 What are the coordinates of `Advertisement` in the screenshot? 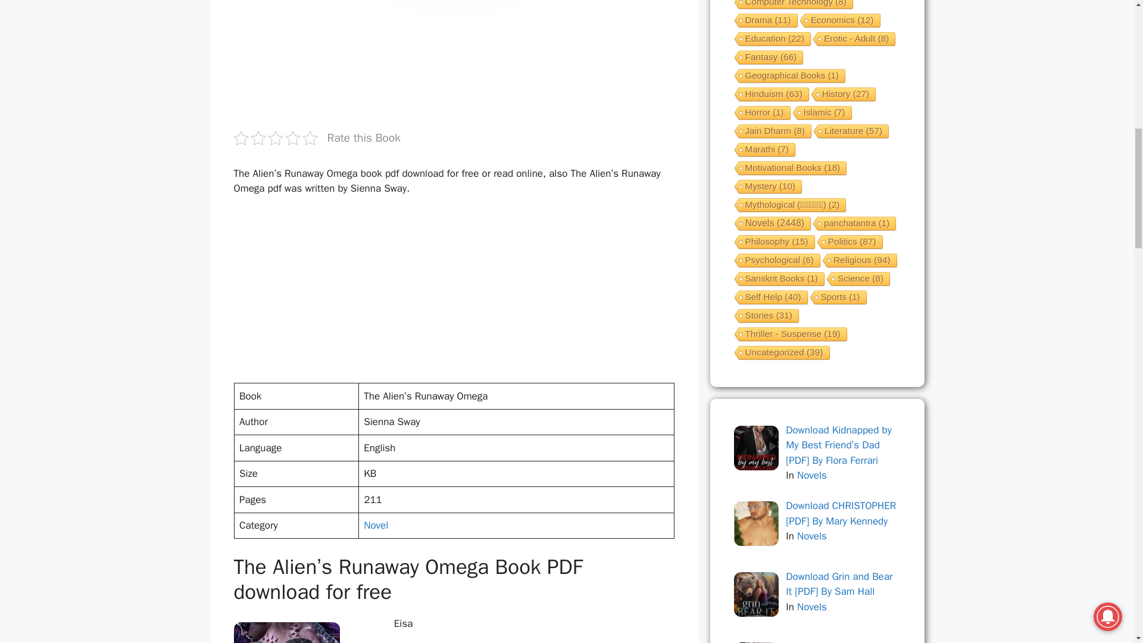 It's located at (449, 62).